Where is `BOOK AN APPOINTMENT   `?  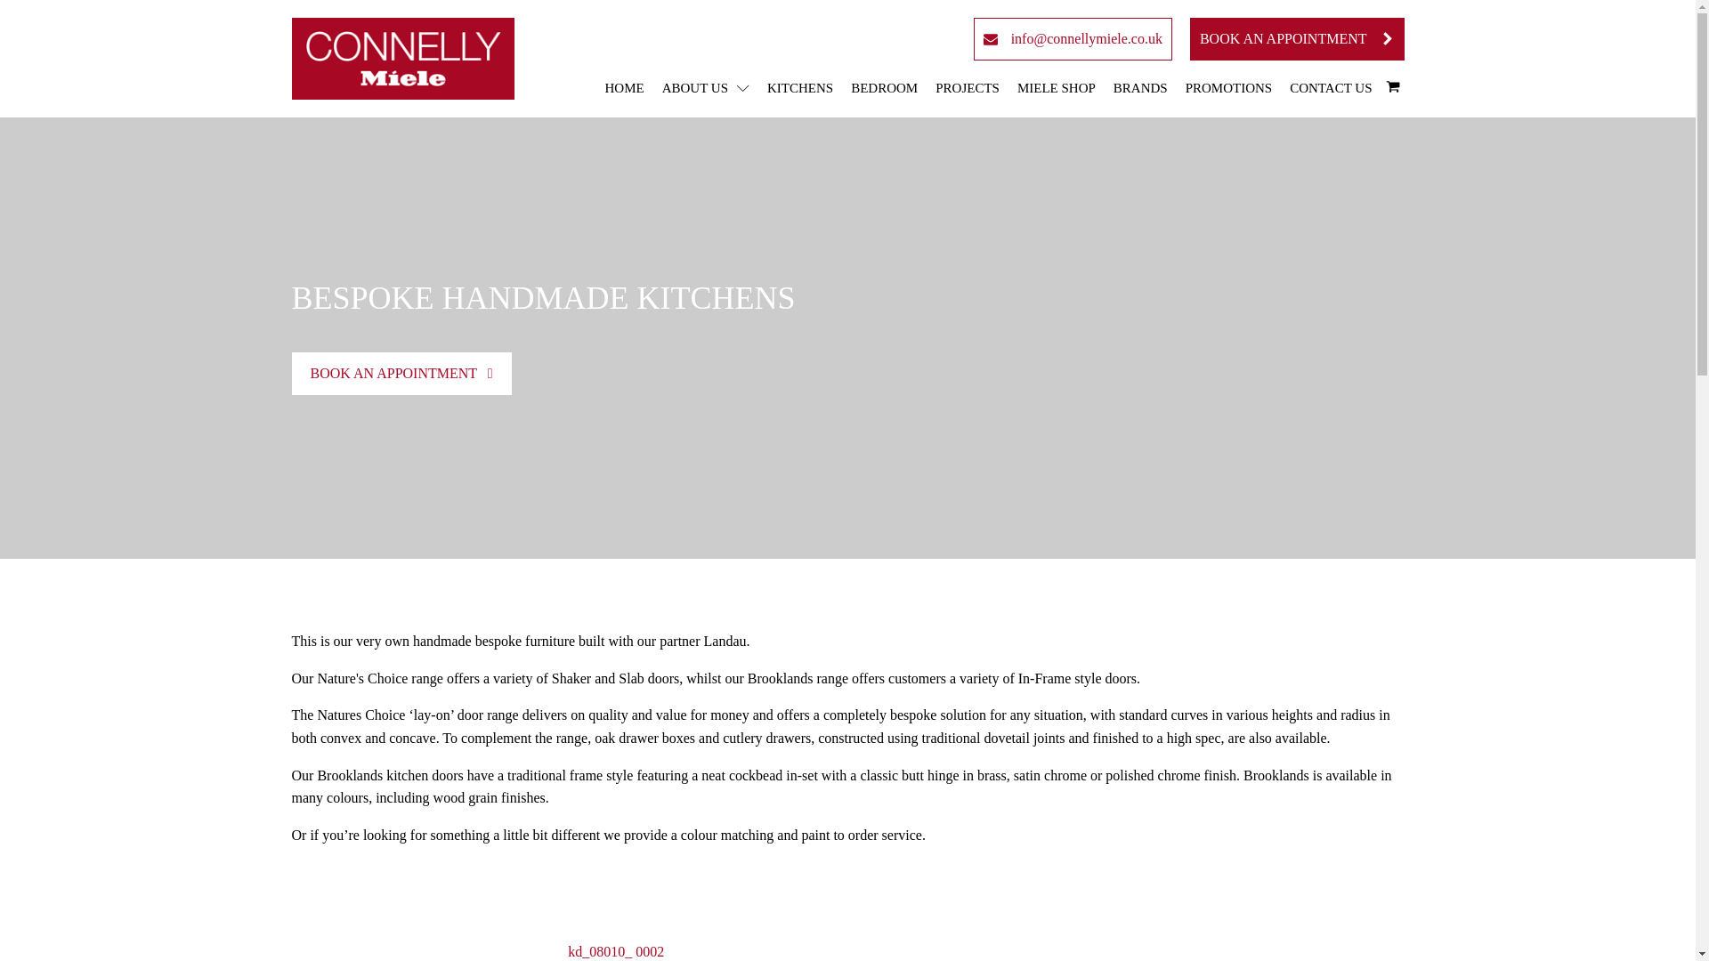
BOOK AN APPOINTMENT    is located at coordinates (401, 374).